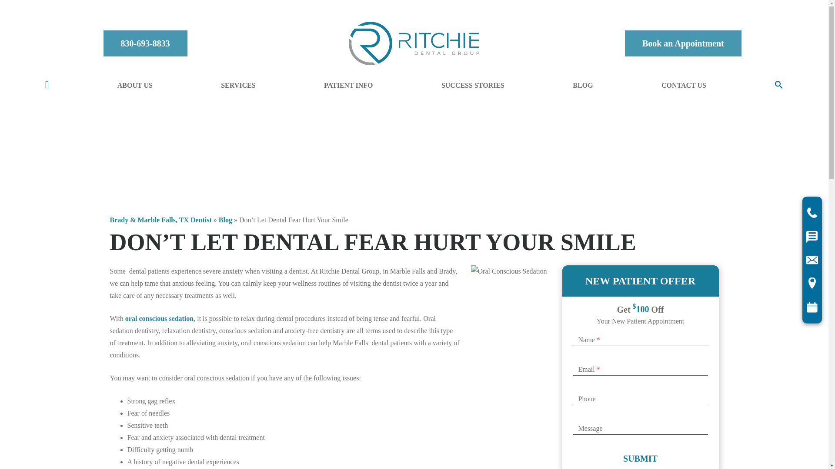  I want to click on SERVICES, so click(237, 85).